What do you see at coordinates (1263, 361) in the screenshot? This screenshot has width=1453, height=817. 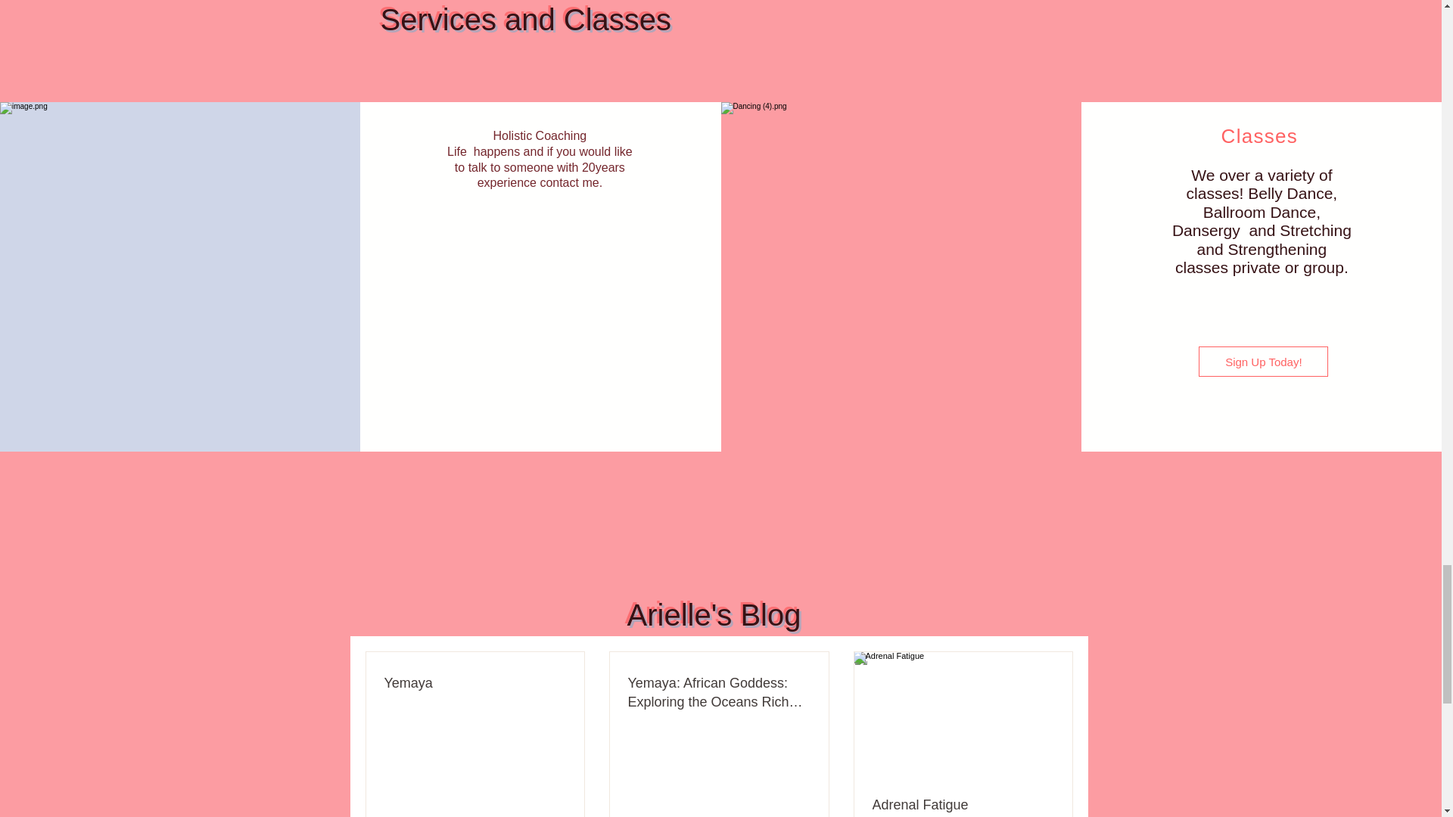 I see `Sign Up Today!` at bounding box center [1263, 361].